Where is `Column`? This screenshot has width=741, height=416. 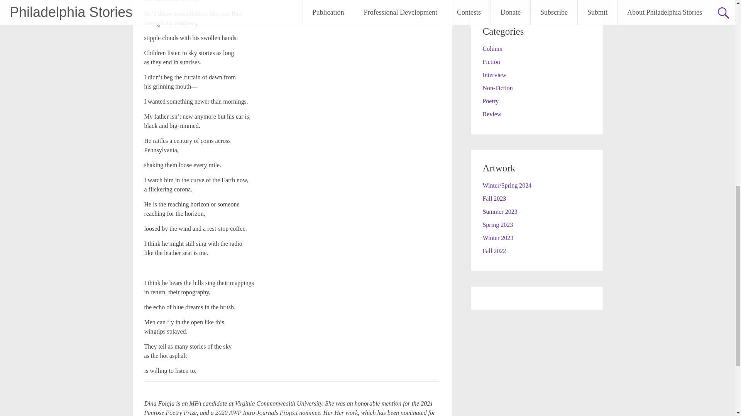
Column is located at coordinates (492, 49).